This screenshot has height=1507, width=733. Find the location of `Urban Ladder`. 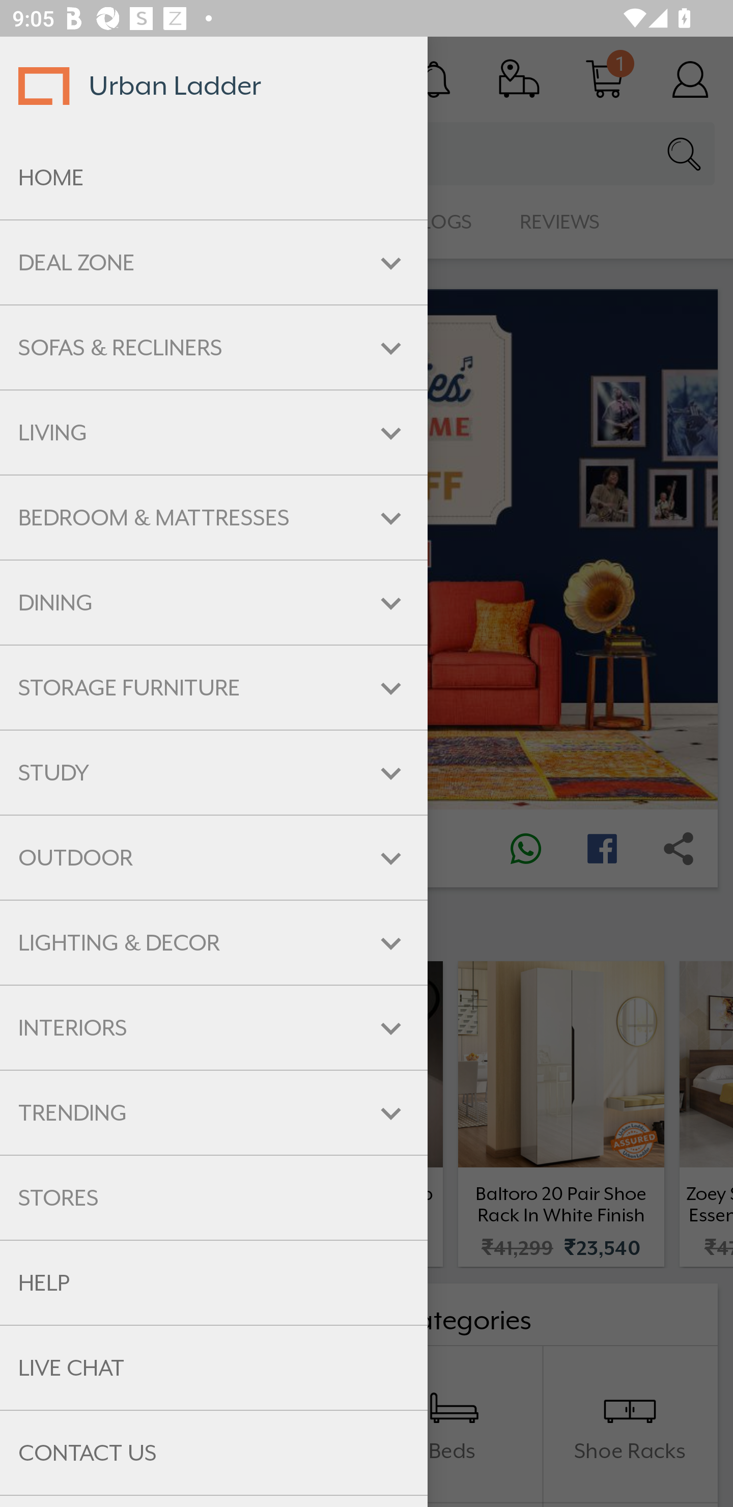

Urban Ladder is located at coordinates (214, 86).